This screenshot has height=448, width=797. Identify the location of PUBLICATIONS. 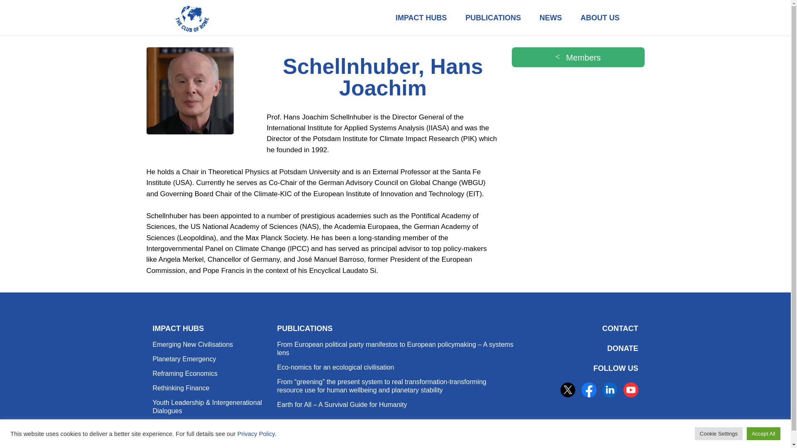
(493, 18).